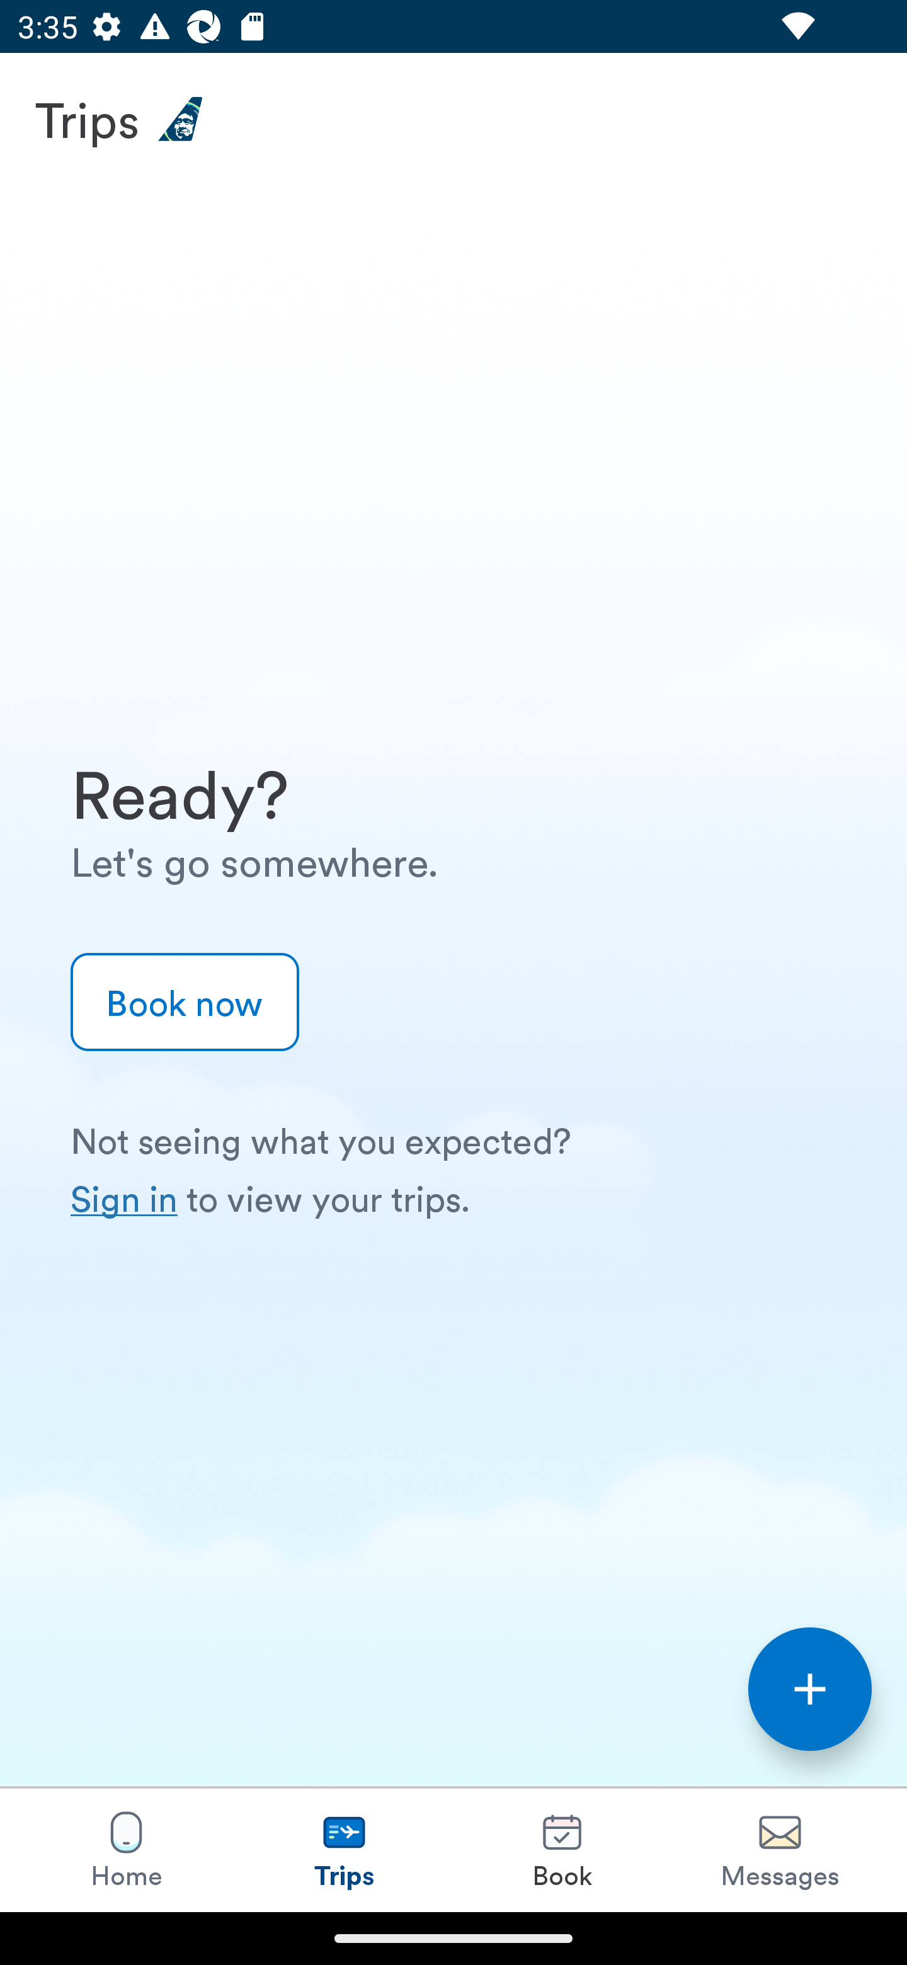 The width and height of the screenshot is (907, 1965). Describe the element at coordinates (562, 1850) in the screenshot. I see `Book` at that location.